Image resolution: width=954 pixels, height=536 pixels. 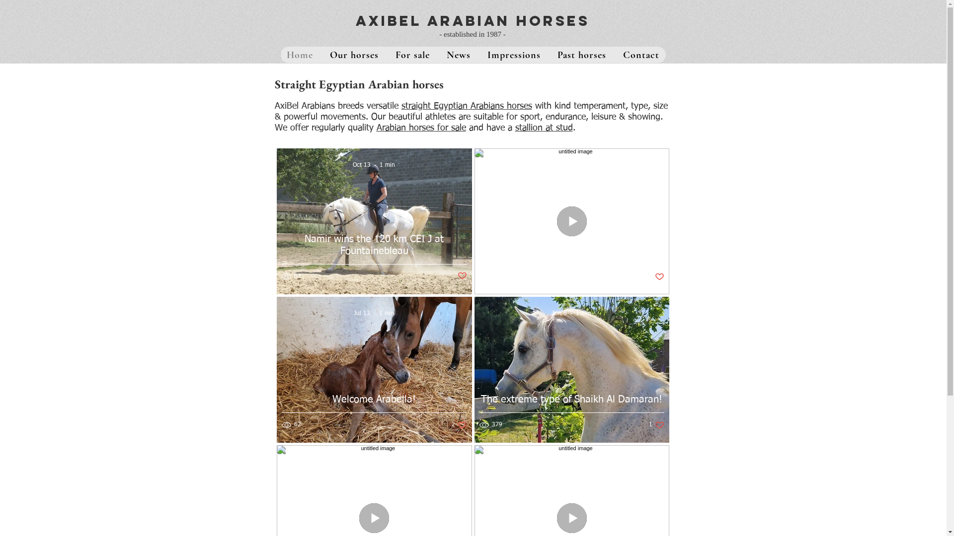 What do you see at coordinates (467, 106) in the screenshot?
I see `straight Egyptian Arabians horses` at bounding box center [467, 106].